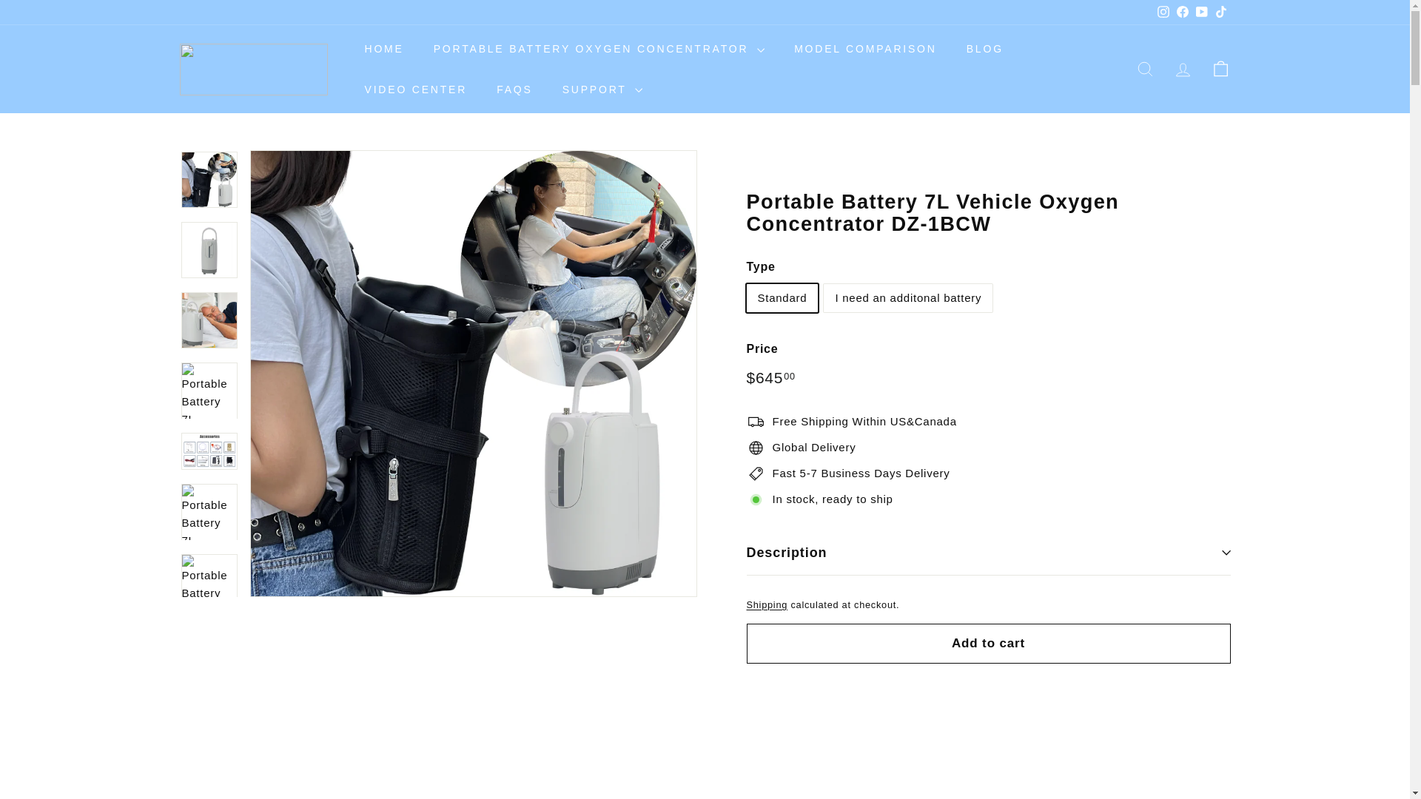  Describe the element at coordinates (985, 48) in the screenshot. I see `BLOG` at that location.